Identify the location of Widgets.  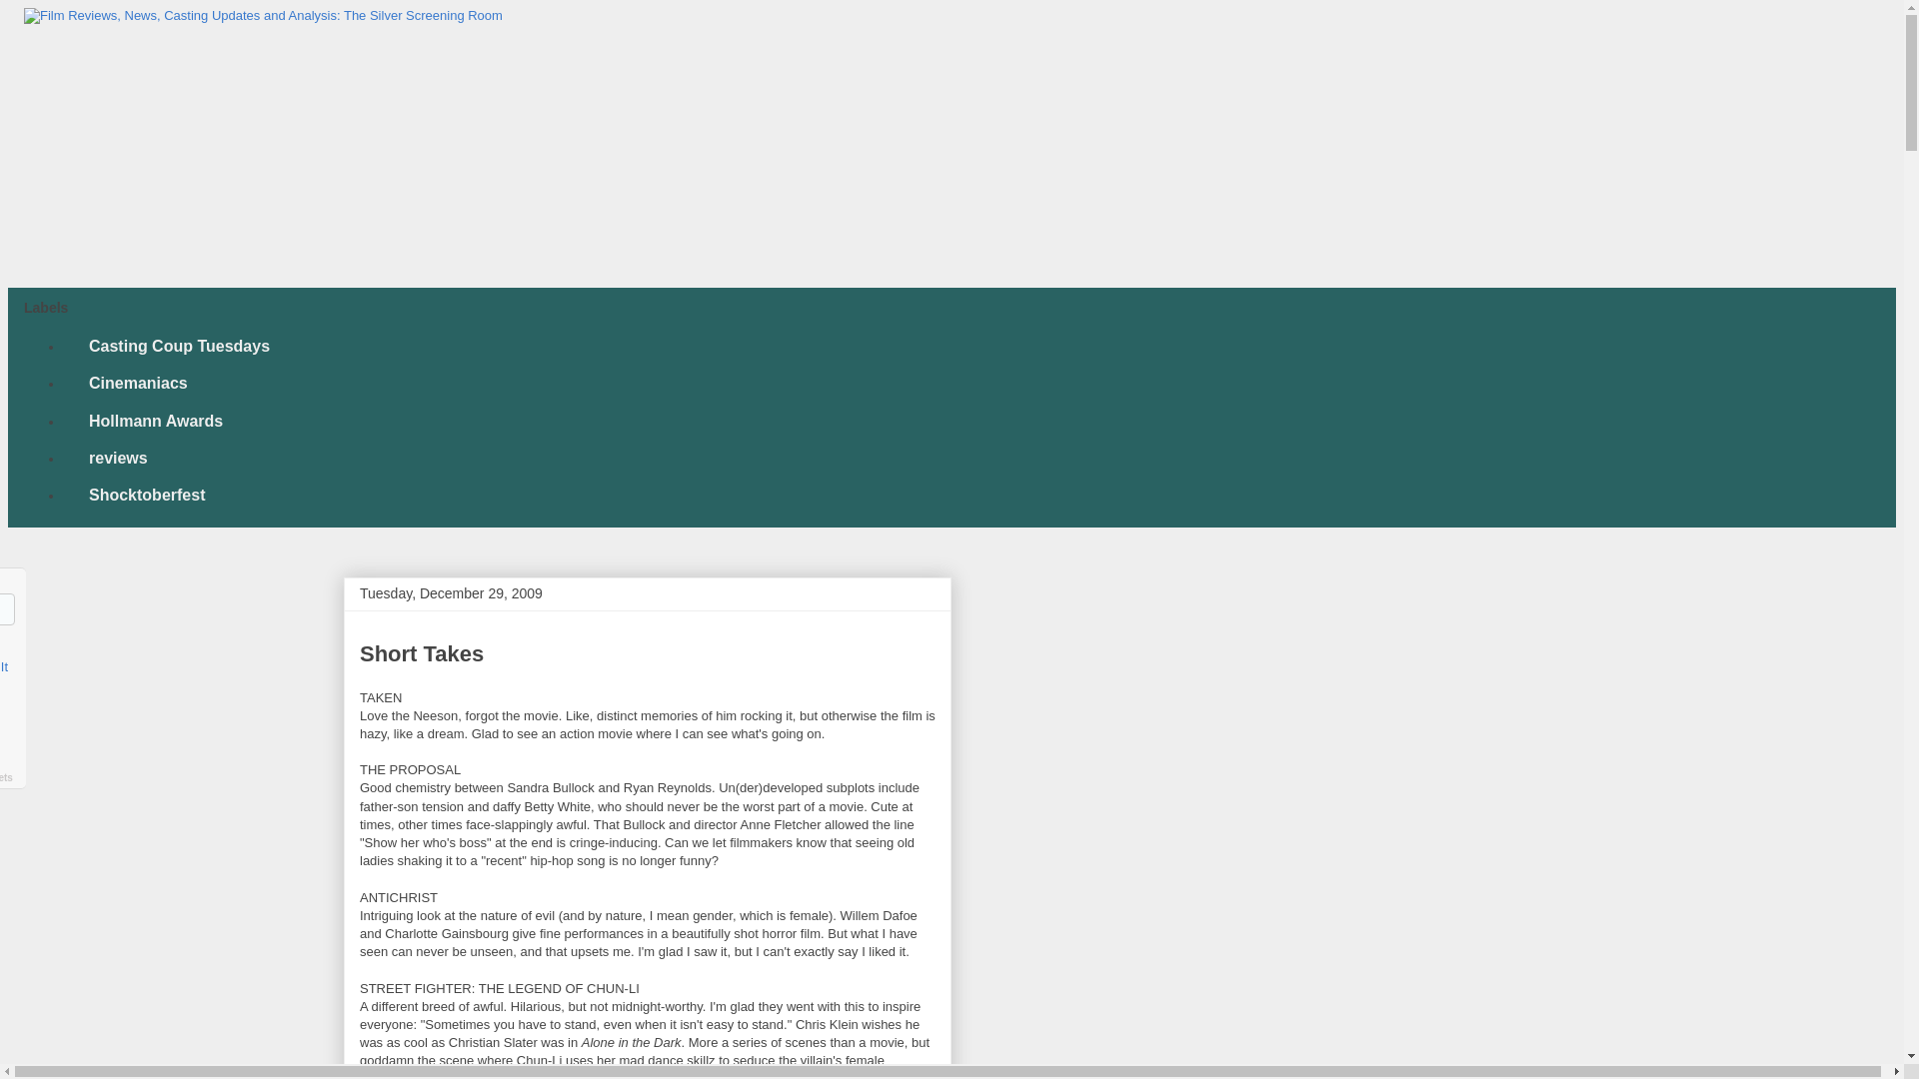
(6, 777).